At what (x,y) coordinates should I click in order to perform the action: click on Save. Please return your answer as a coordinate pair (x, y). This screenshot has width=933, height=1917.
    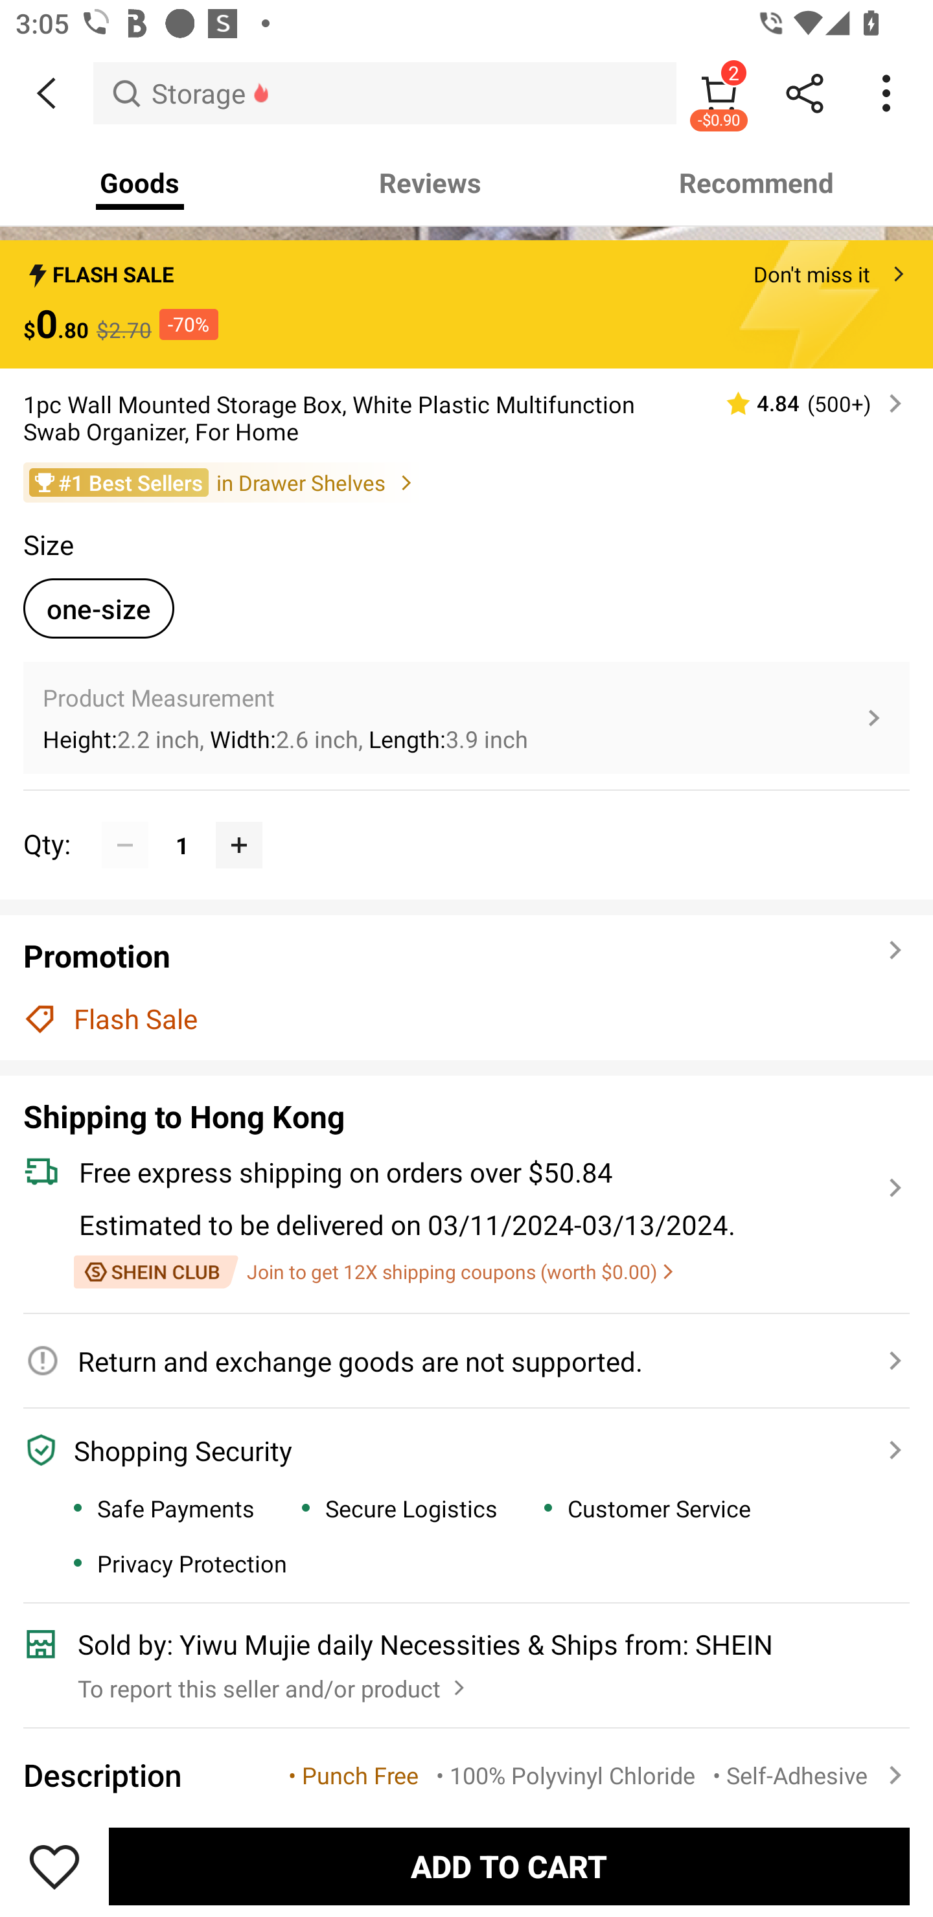
    Looking at the image, I should click on (54, 1866).